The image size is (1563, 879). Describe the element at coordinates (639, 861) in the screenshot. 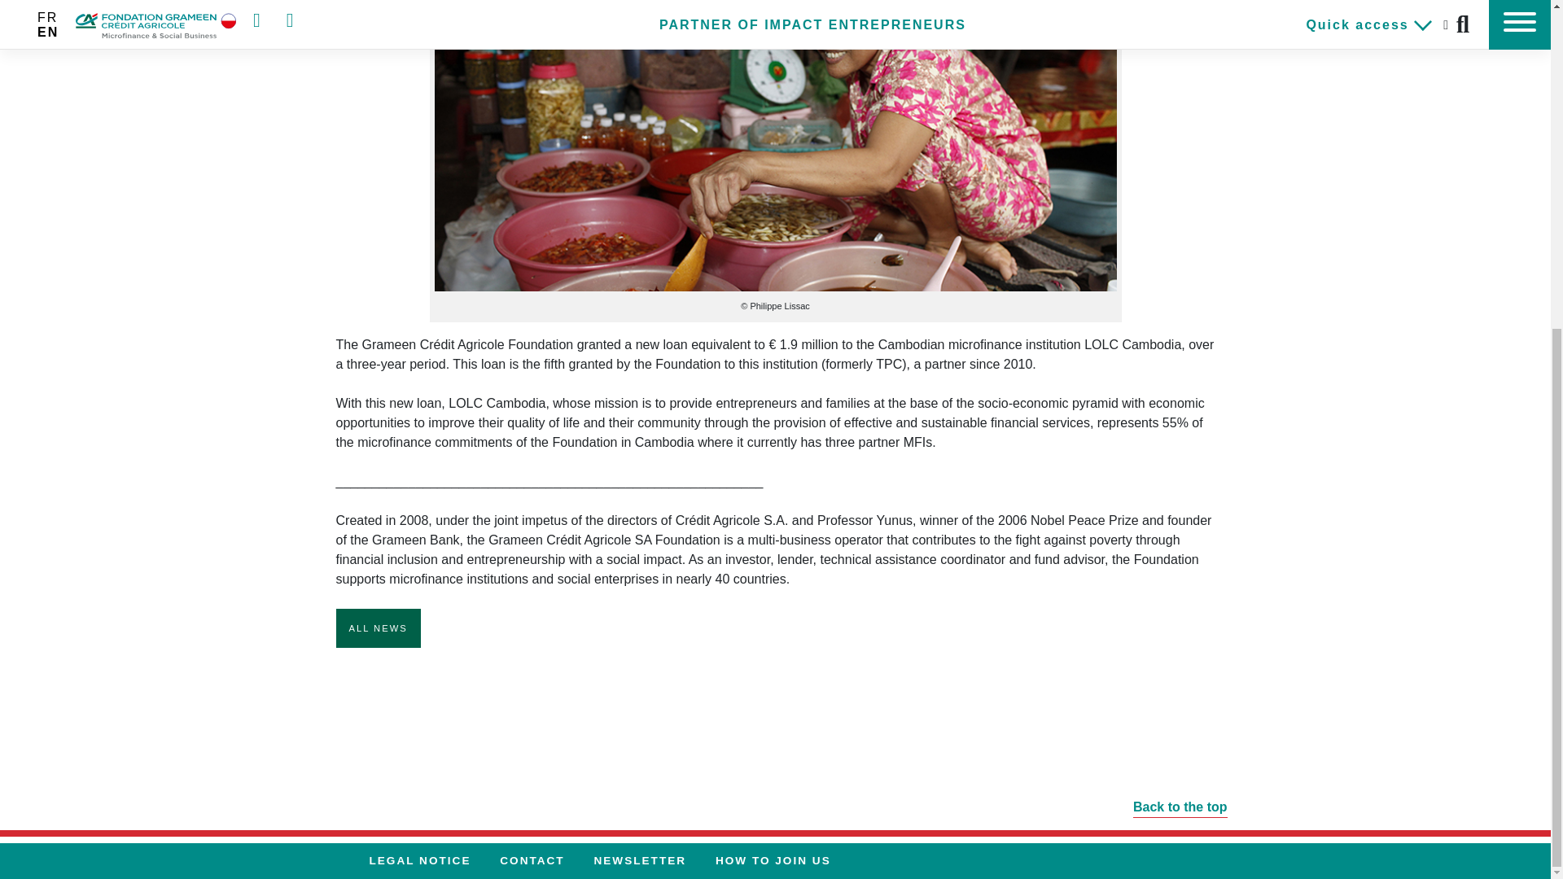

I see `NEWSLETTER` at that location.